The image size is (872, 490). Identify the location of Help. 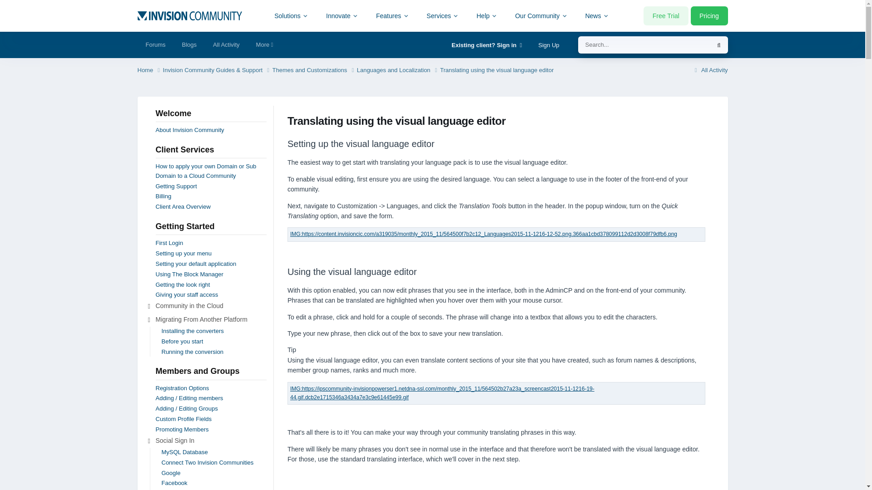
(487, 15).